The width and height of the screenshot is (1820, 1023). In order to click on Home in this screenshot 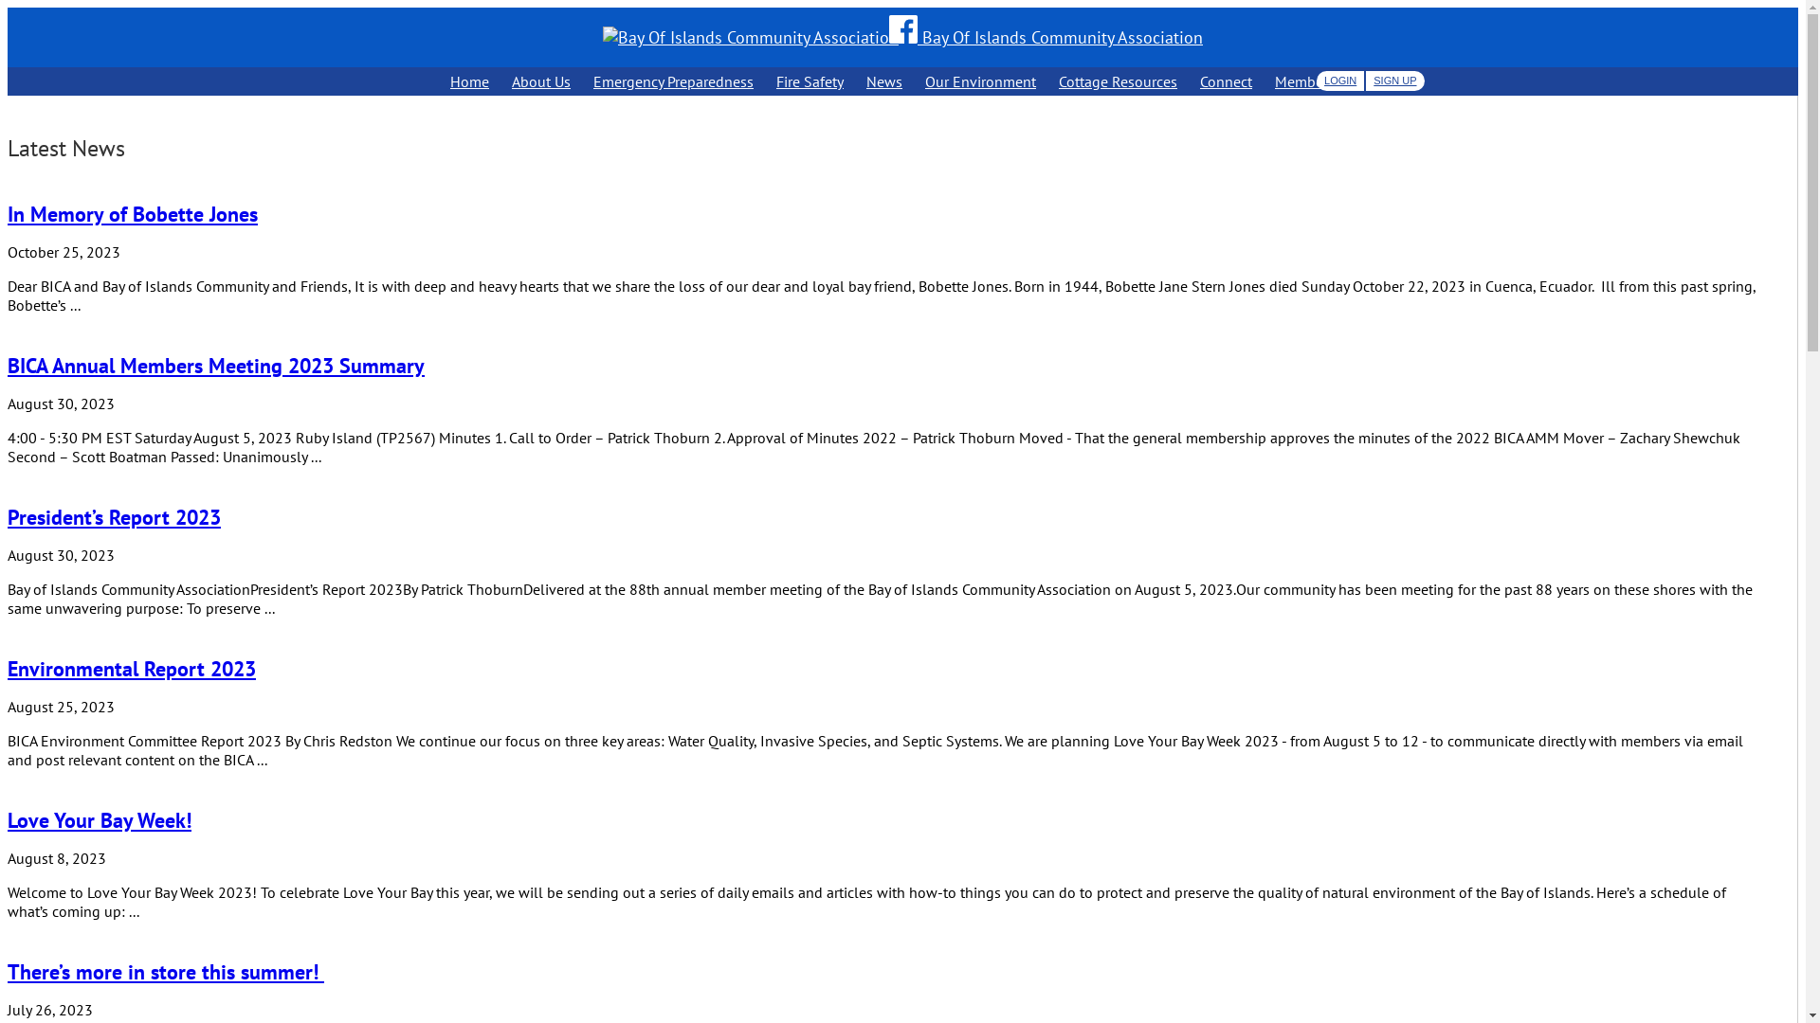, I will do `click(470, 81)`.